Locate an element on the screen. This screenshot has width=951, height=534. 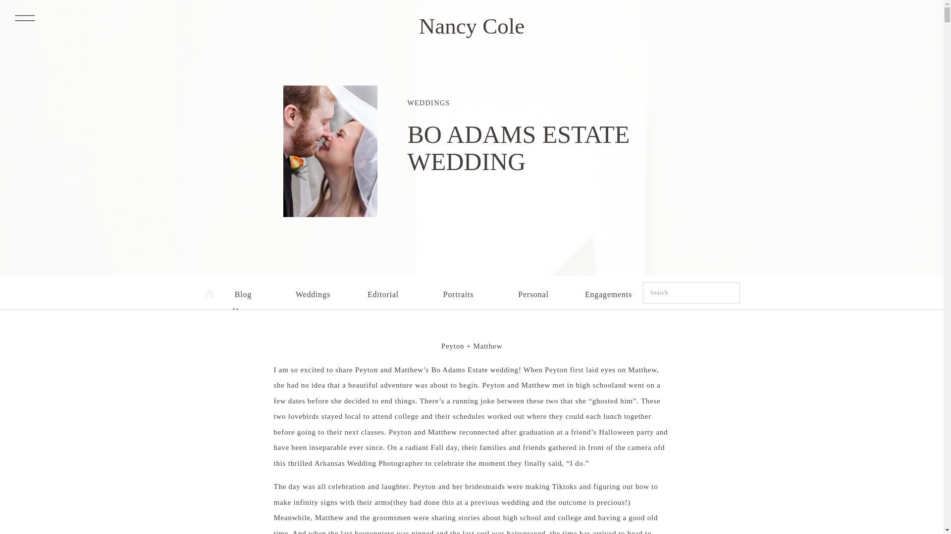
Portraits is located at coordinates (458, 291).